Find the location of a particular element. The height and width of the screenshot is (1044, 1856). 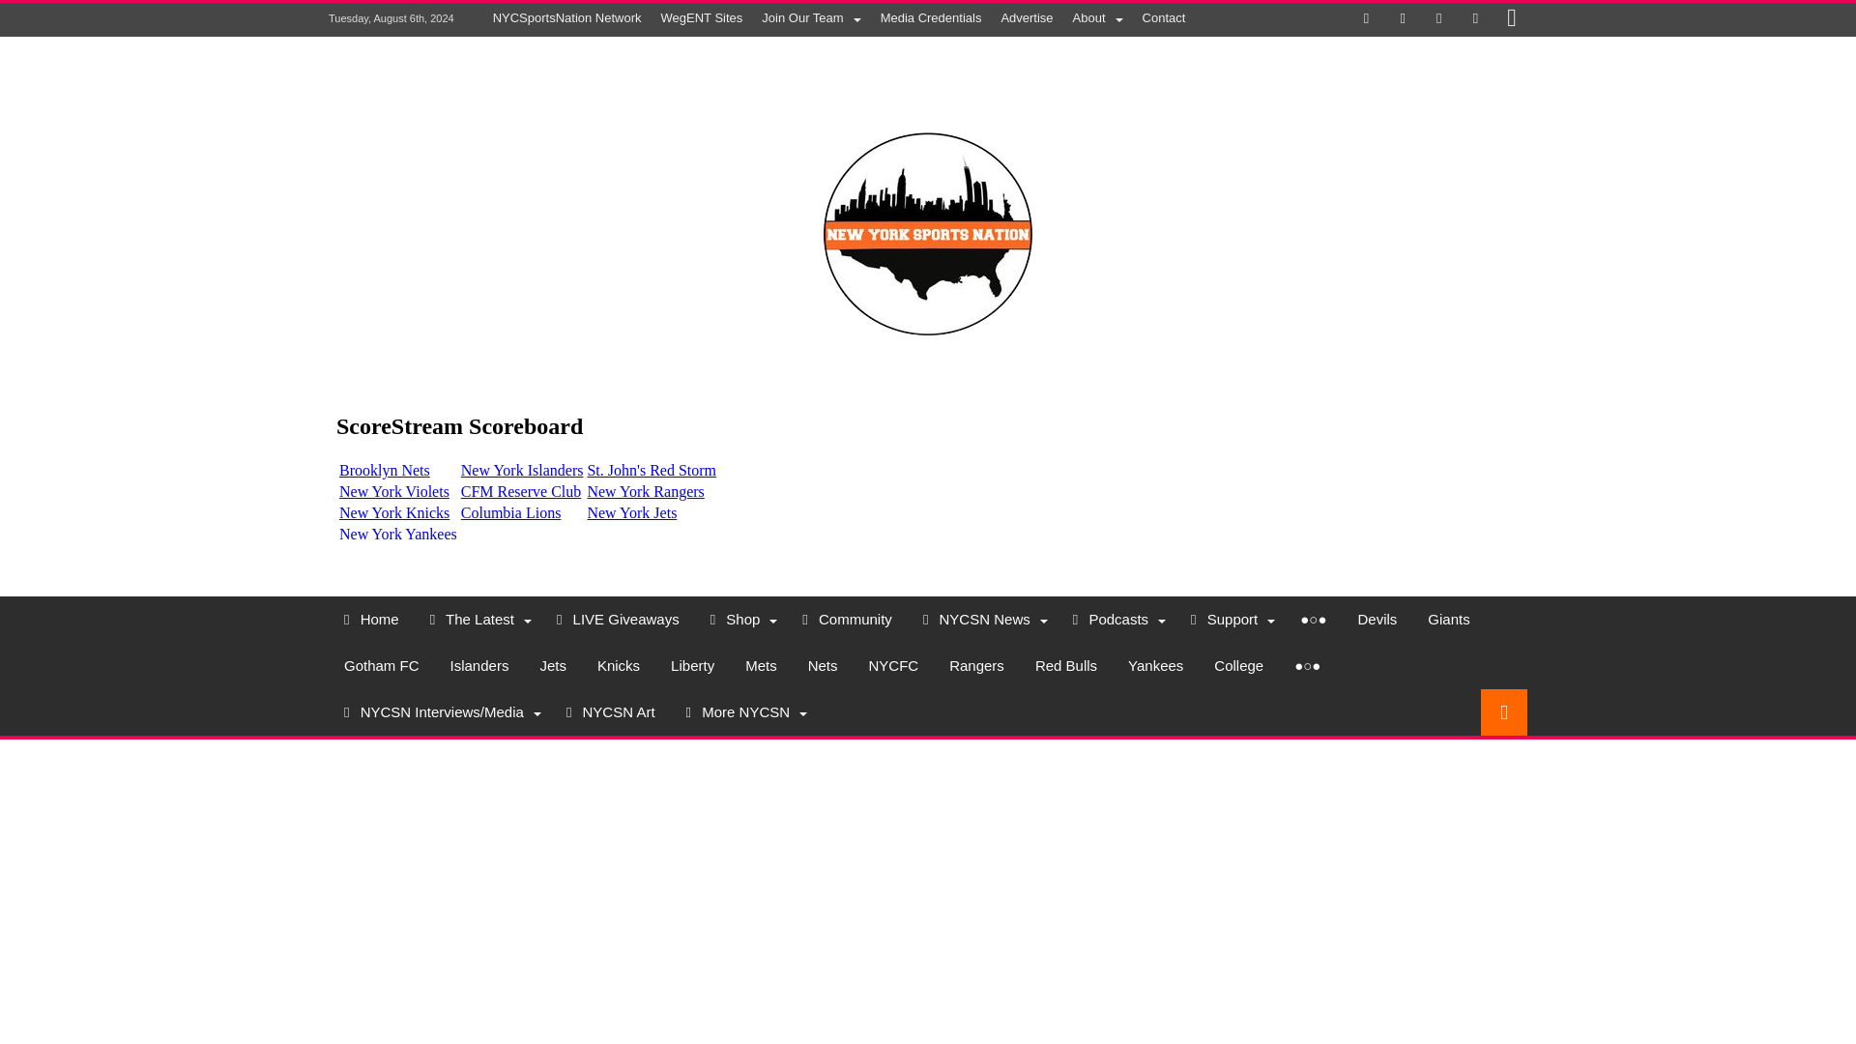

Community is located at coordinates (847, 619).